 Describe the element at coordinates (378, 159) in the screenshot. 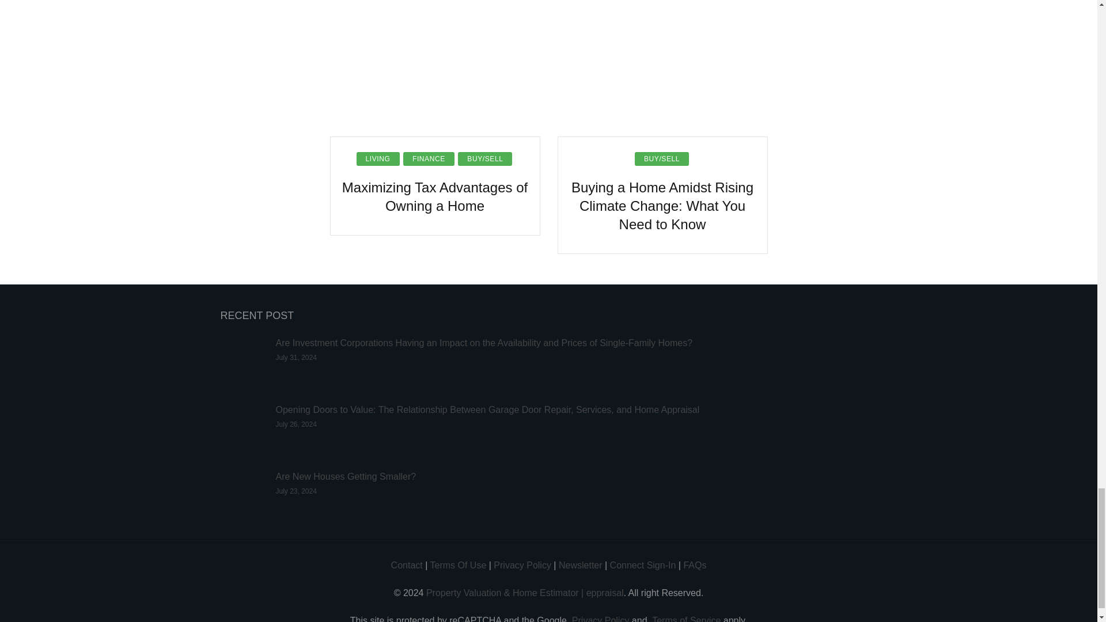

I see `LIVING` at that location.